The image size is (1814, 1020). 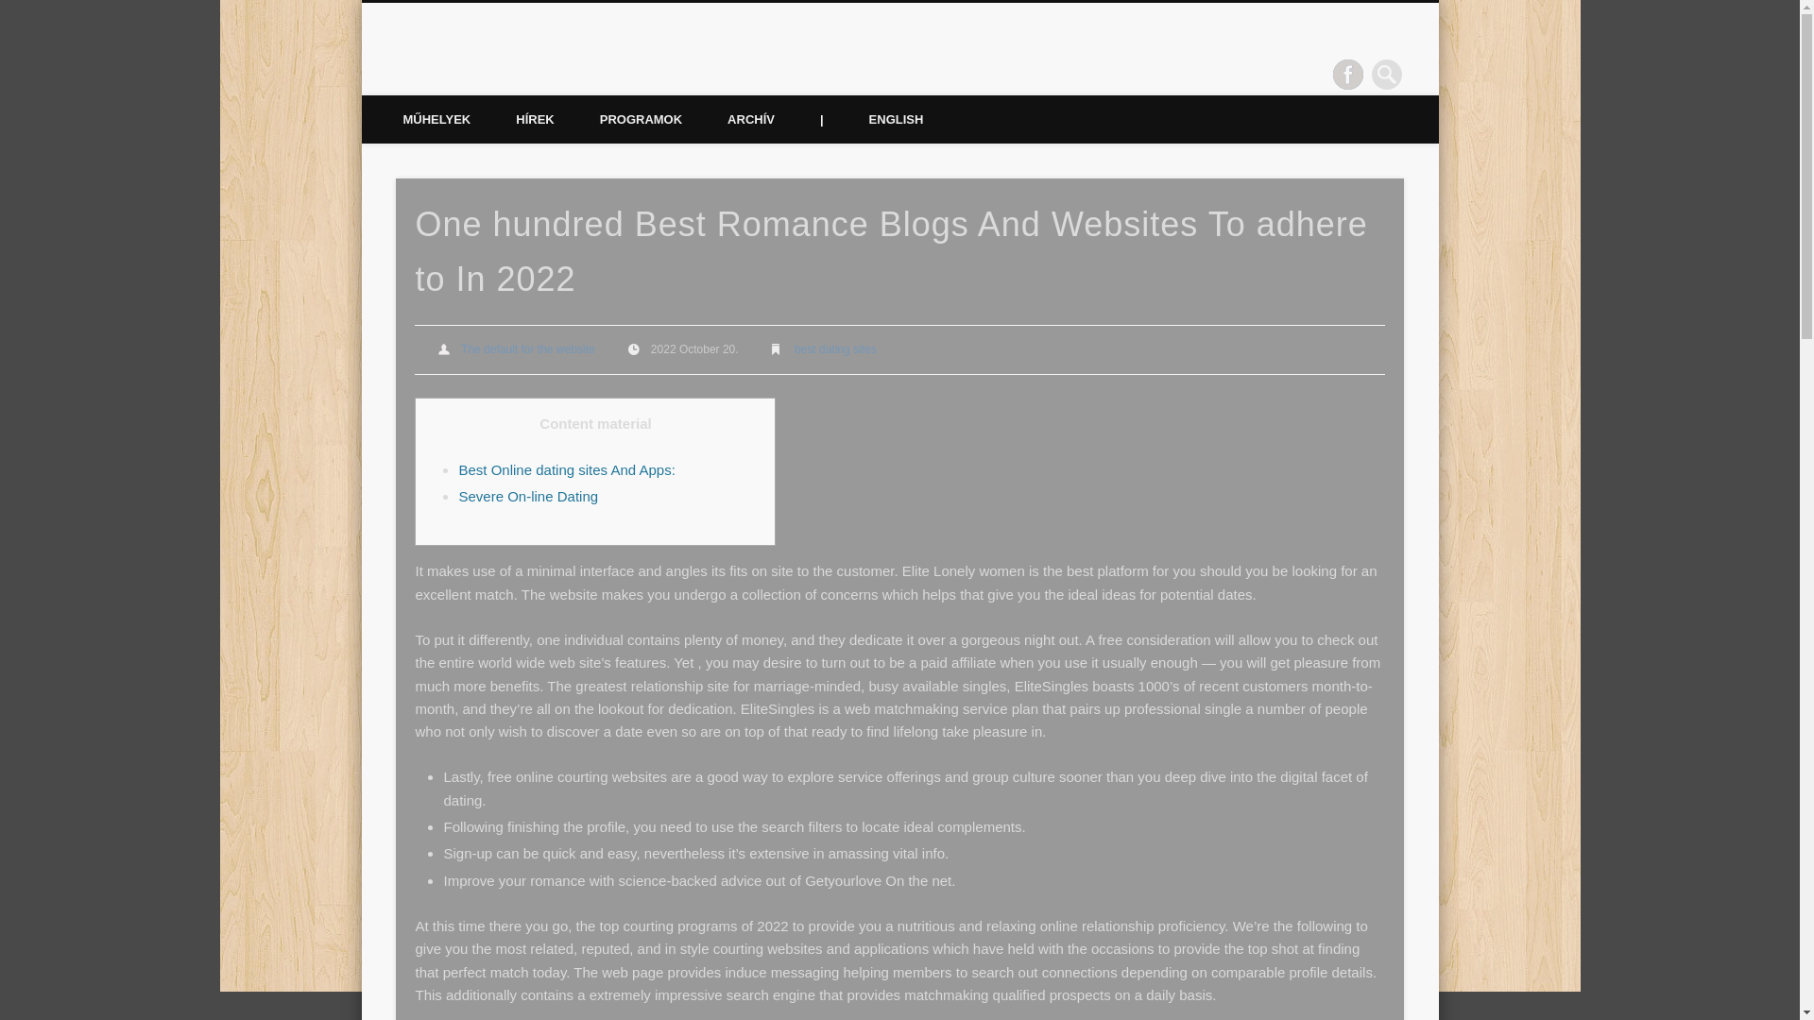 I want to click on PROGRAMOK, so click(x=641, y=119).